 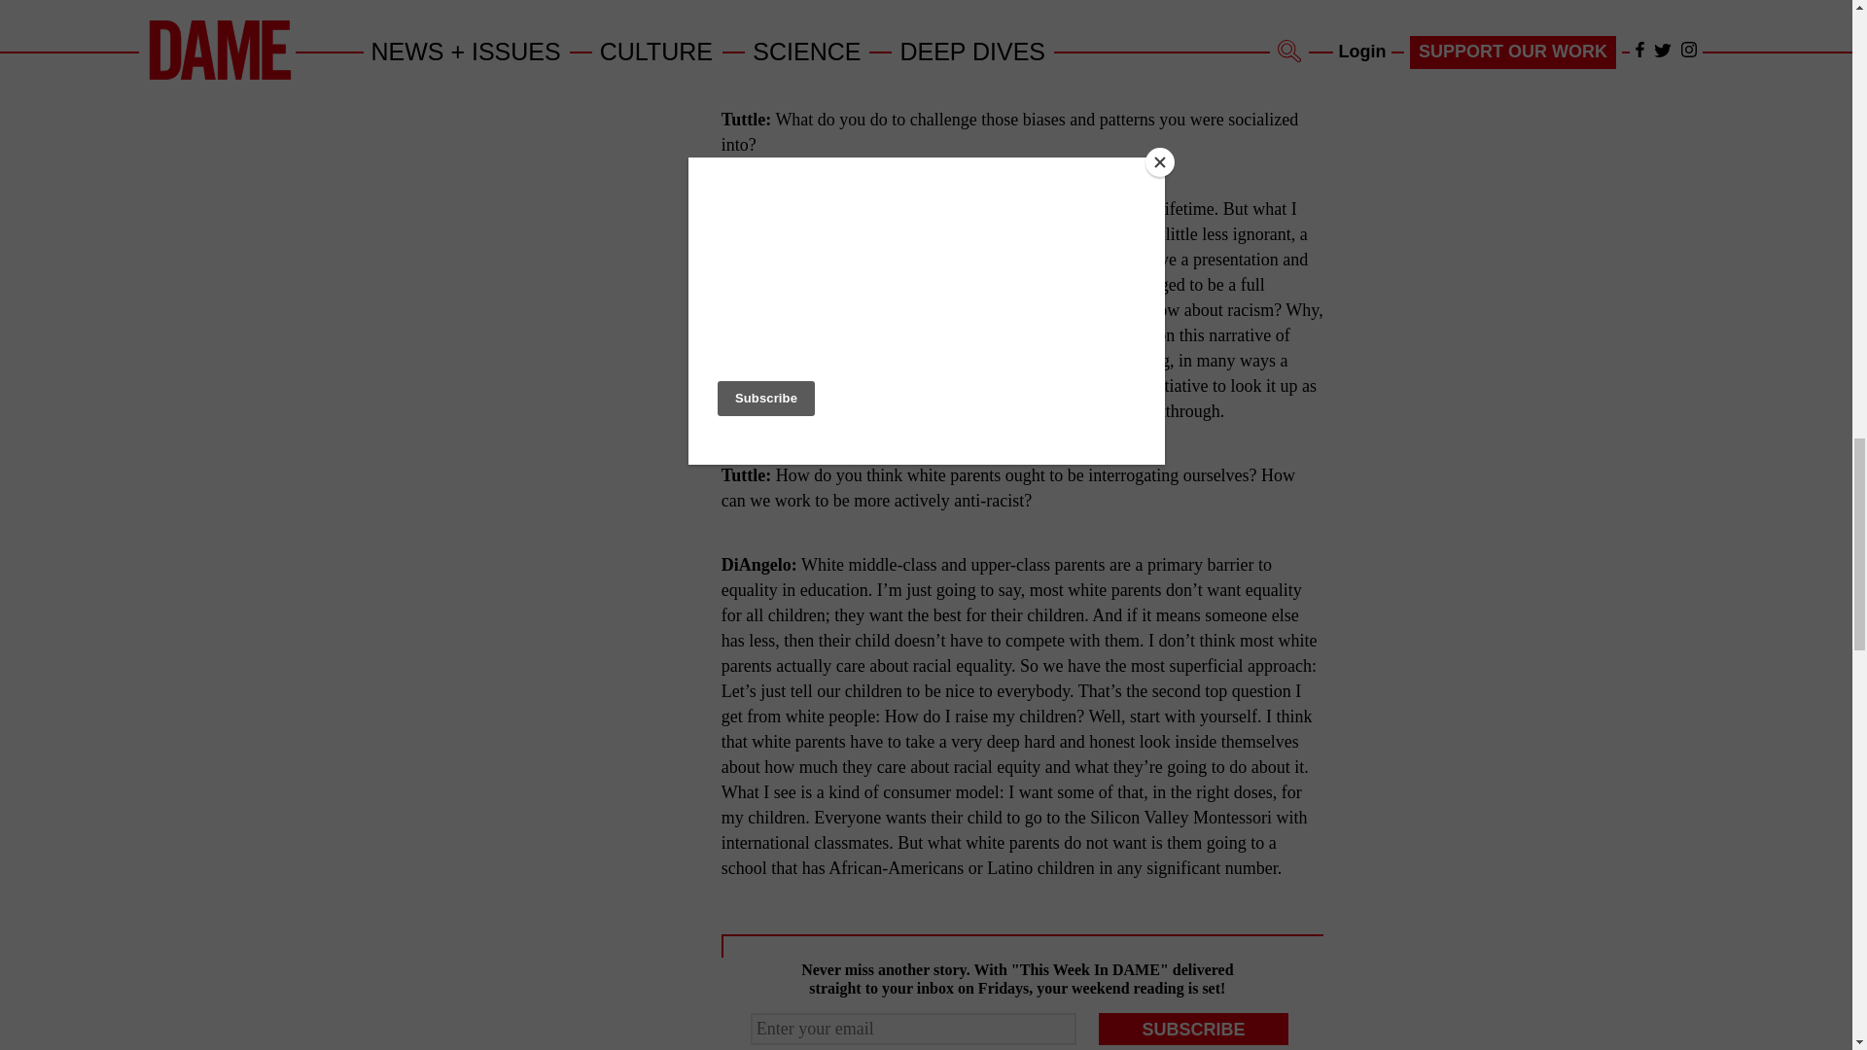 What do you see at coordinates (1194, 1029) in the screenshot?
I see `Subscribe` at bounding box center [1194, 1029].